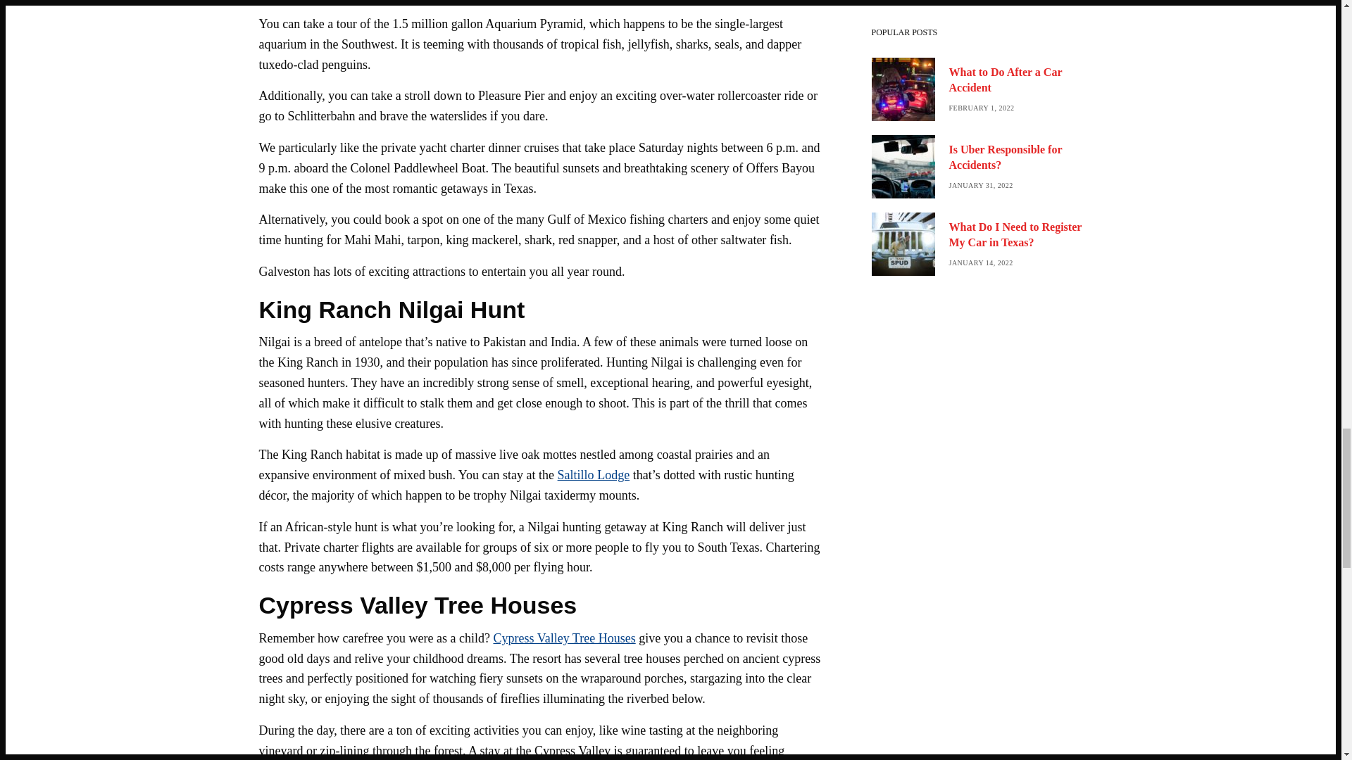 The width and height of the screenshot is (1352, 760). I want to click on Saltillo Lodge, so click(593, 474).